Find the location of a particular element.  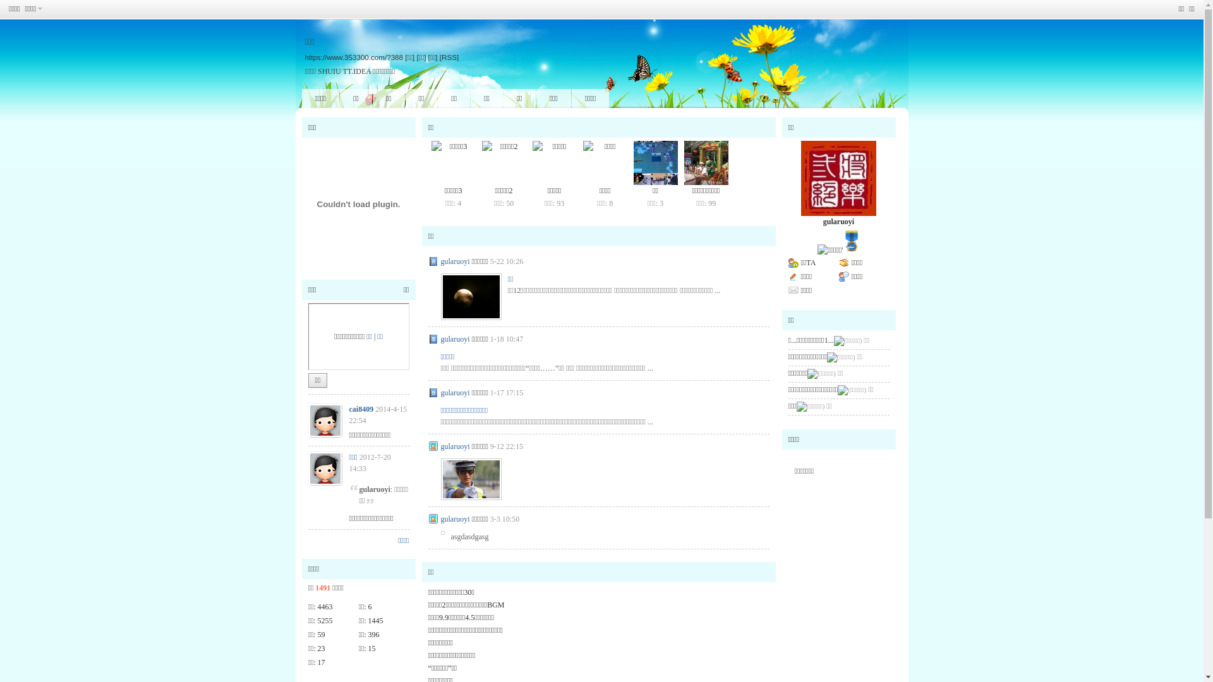

59 is located at coordinates (322, 635).